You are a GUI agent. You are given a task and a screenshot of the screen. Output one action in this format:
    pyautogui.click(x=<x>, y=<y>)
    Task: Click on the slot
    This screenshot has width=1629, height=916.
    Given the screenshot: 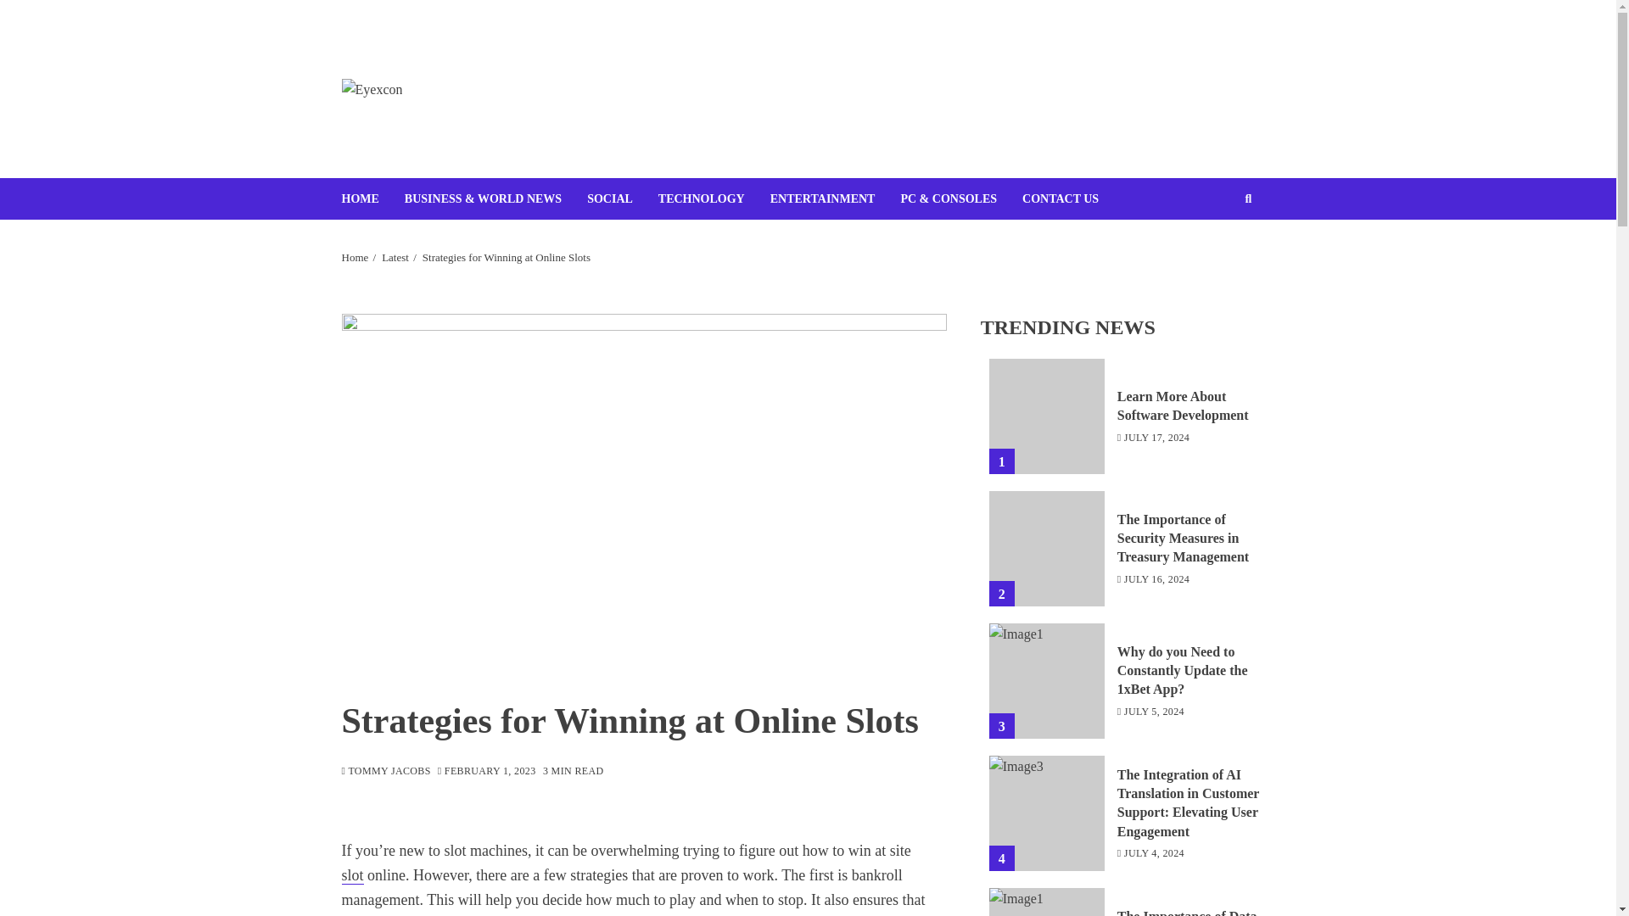 What is the action you would take?
    pyautogui.click(x=351, y=875)
    